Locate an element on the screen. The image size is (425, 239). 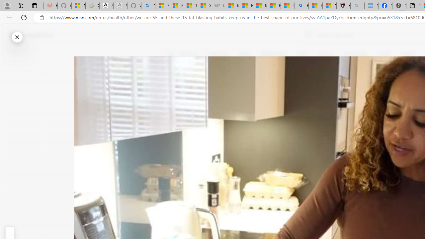
Recipes - MSN is located at coordinates (274, 6).